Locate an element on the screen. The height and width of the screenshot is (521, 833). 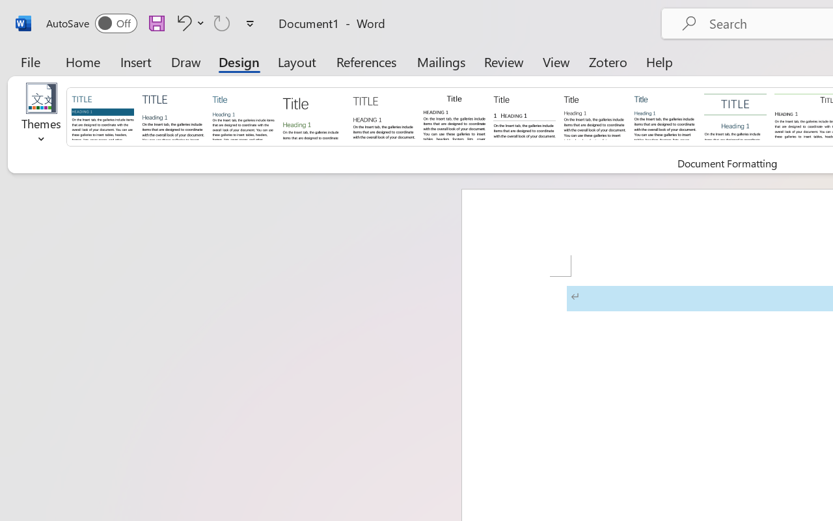
Can't Repeat is located at coordinates (222, 23).